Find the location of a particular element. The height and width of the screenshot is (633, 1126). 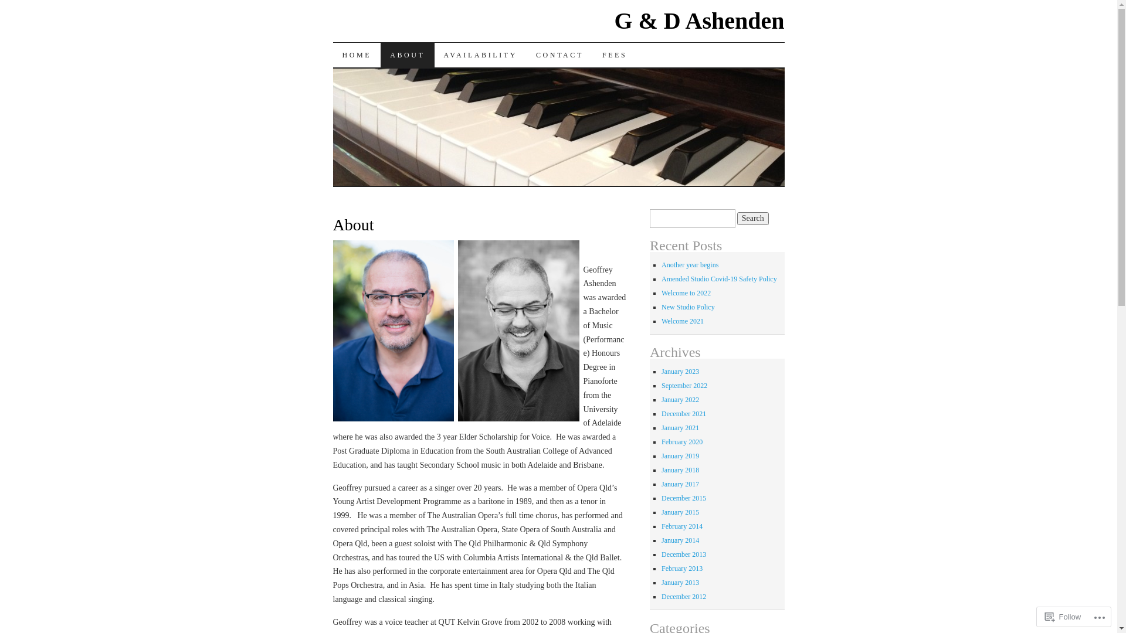

January 2019 is located at coordinates (680, 456).